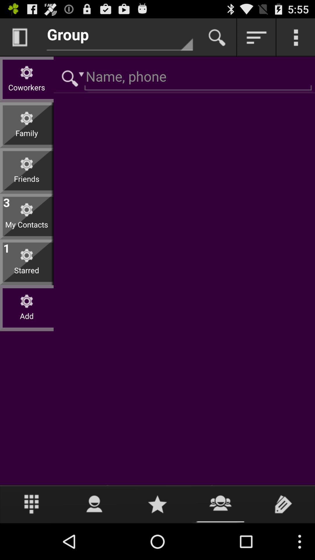 The image size is (315, 560). I want to click on order by highest first, so click(256, 37).